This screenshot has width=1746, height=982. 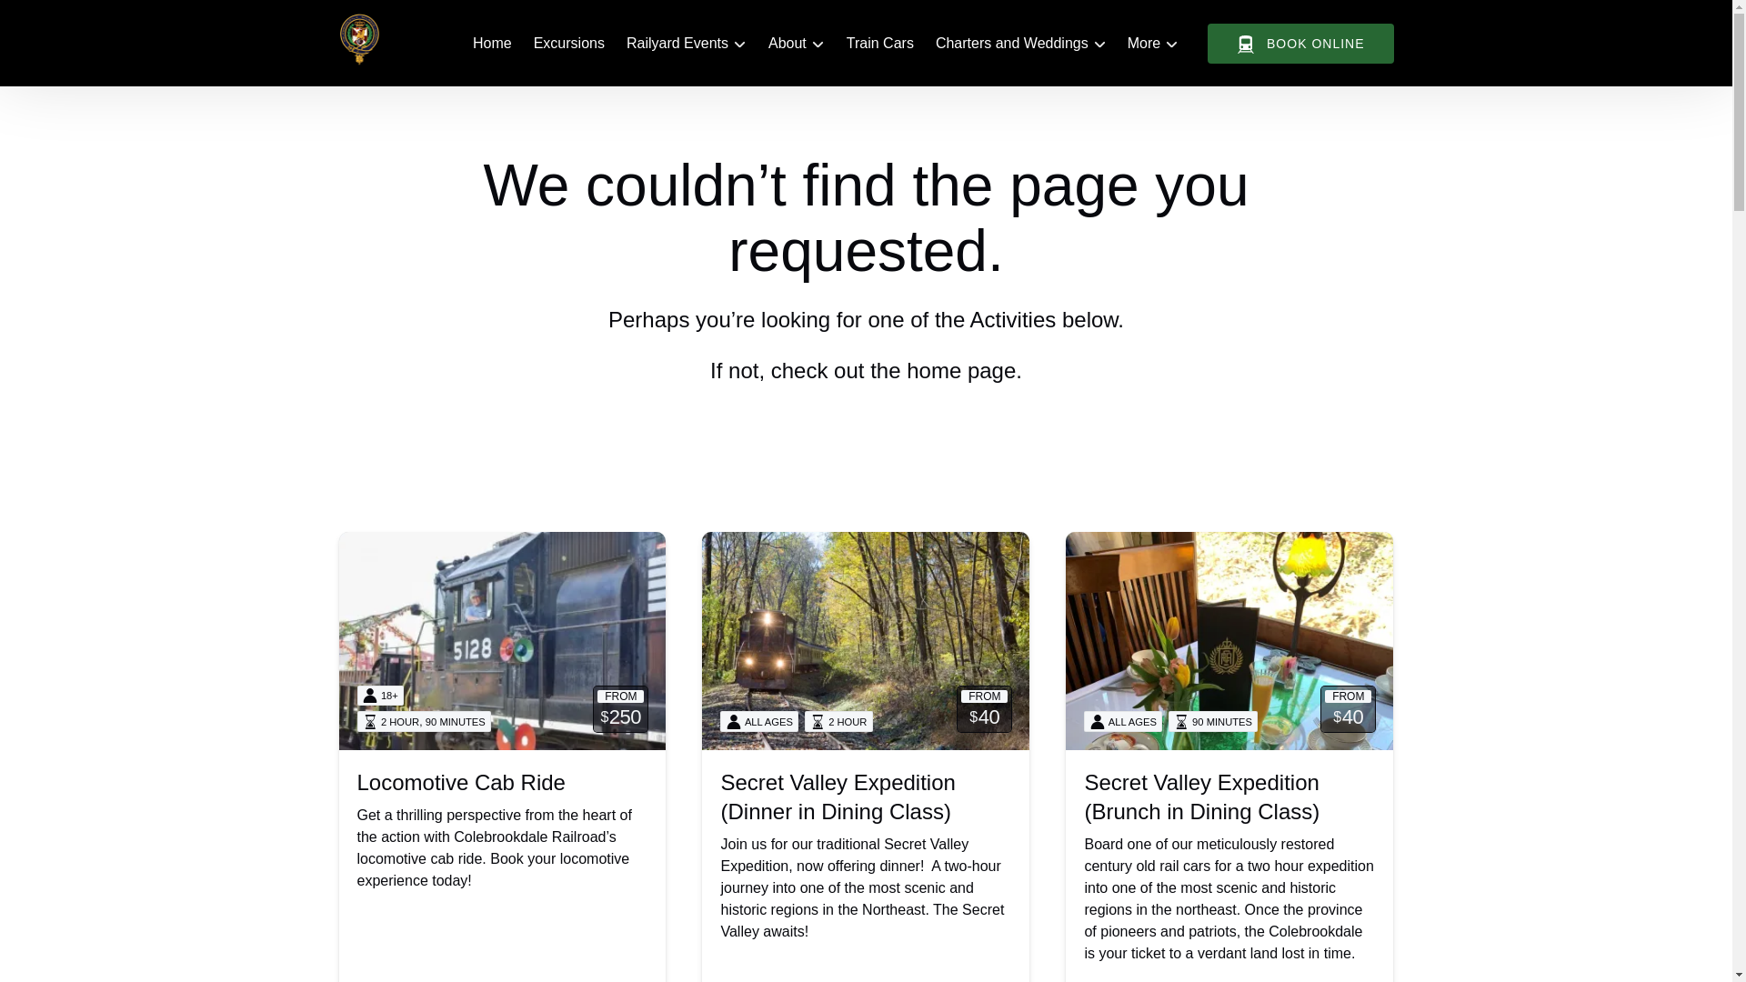 What do you see at coordinates (56, 19) in the screenshot?
I see `Skip to content` at bounding box center [56, 19].